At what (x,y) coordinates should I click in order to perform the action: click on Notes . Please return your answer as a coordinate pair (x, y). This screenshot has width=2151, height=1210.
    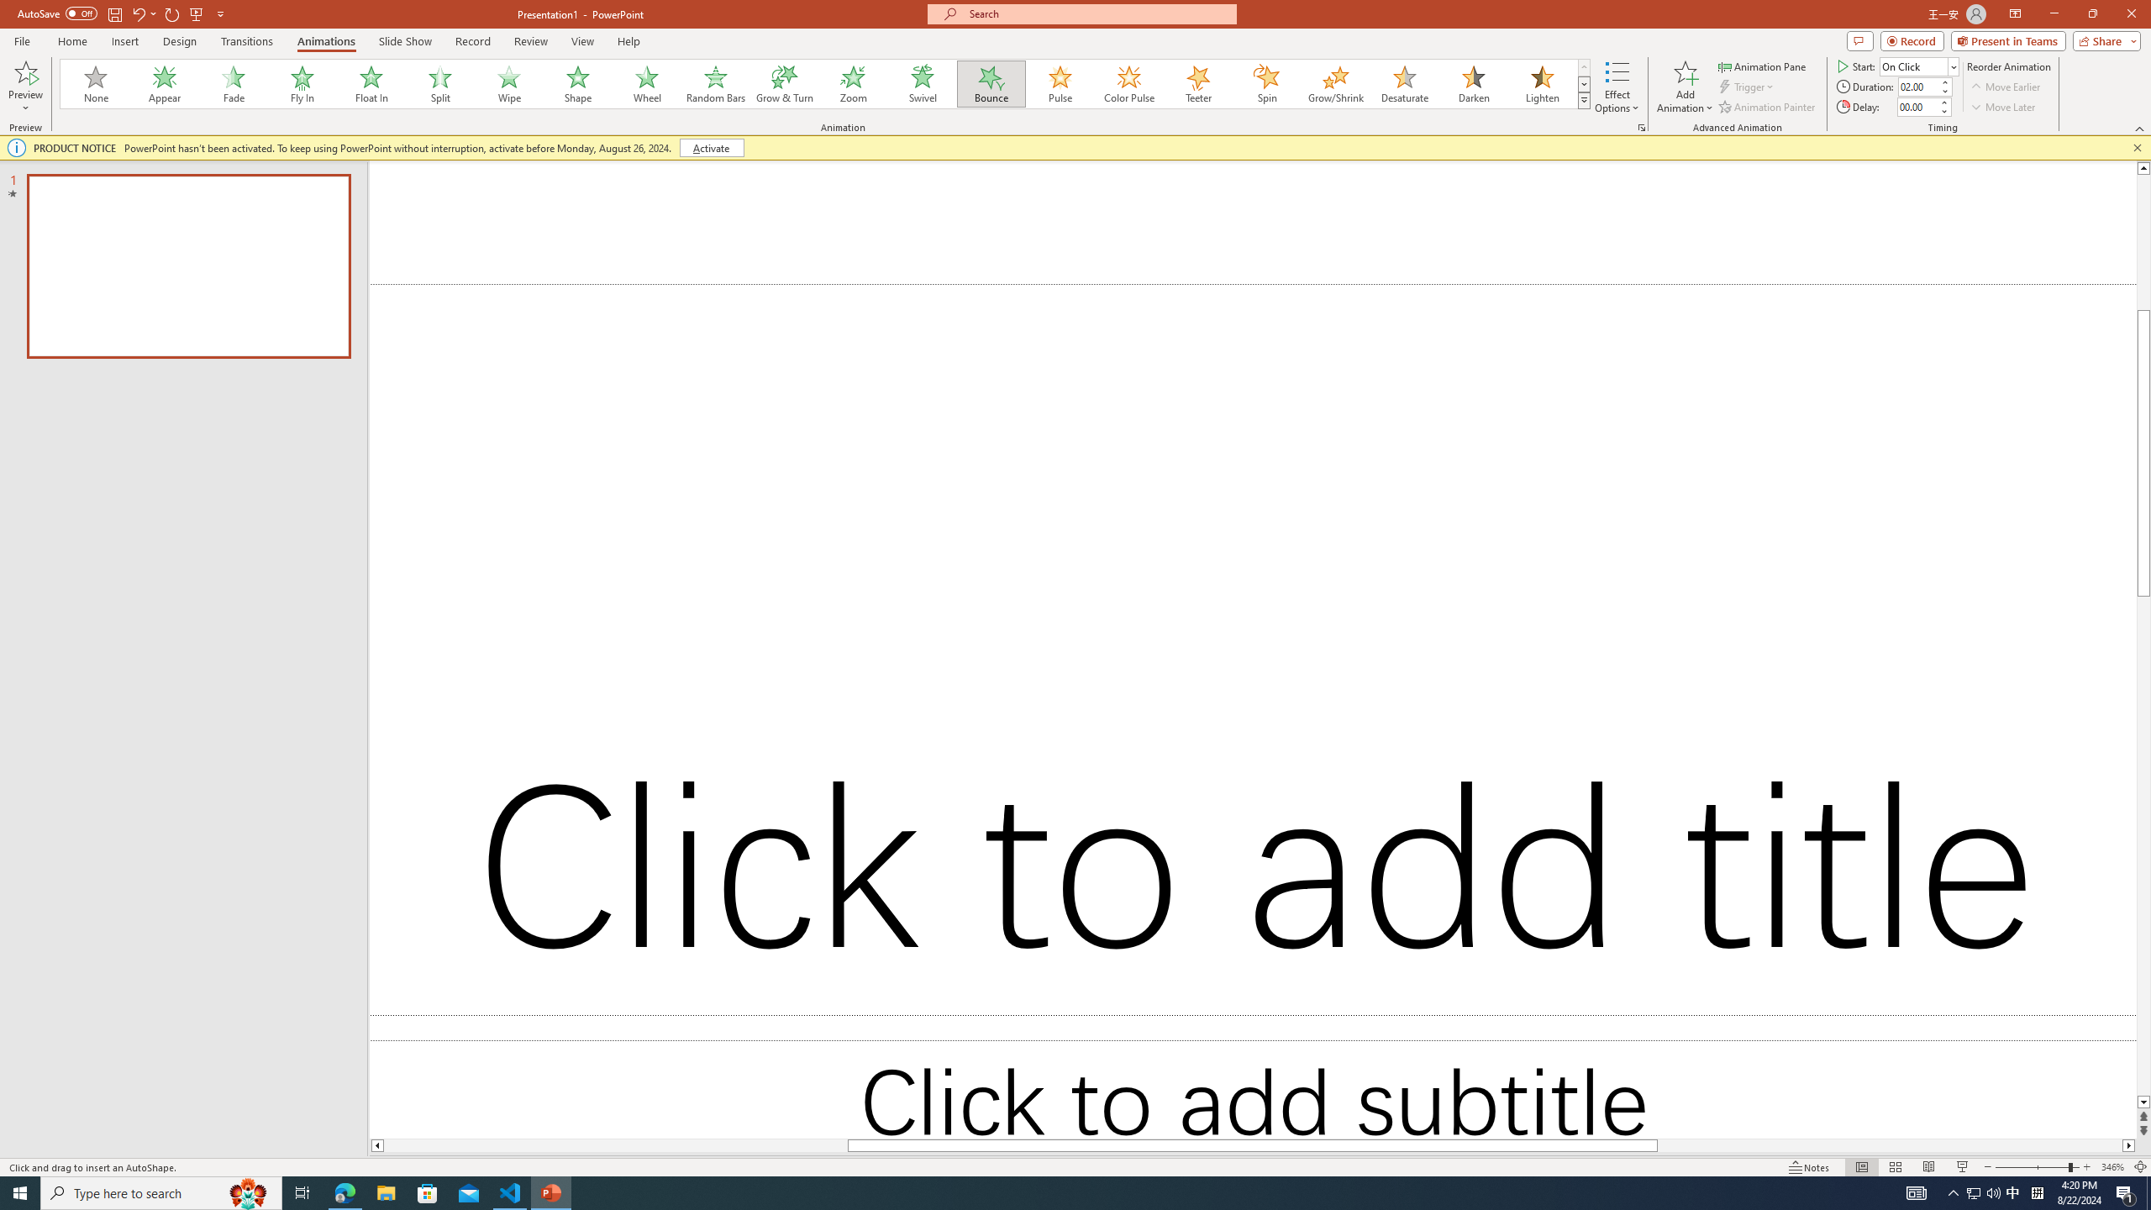
    Looking at the image, I should click on (1810, 1167).